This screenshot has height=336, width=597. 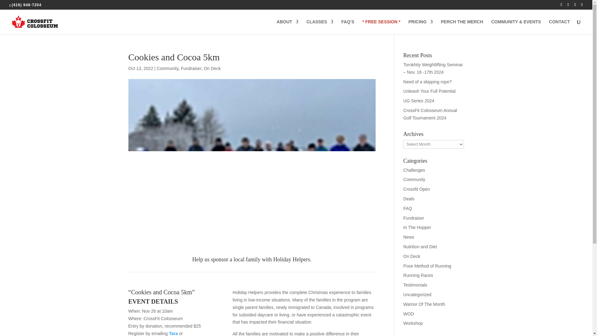 I want to click on Fundraiser, so click(x=191, y=68).